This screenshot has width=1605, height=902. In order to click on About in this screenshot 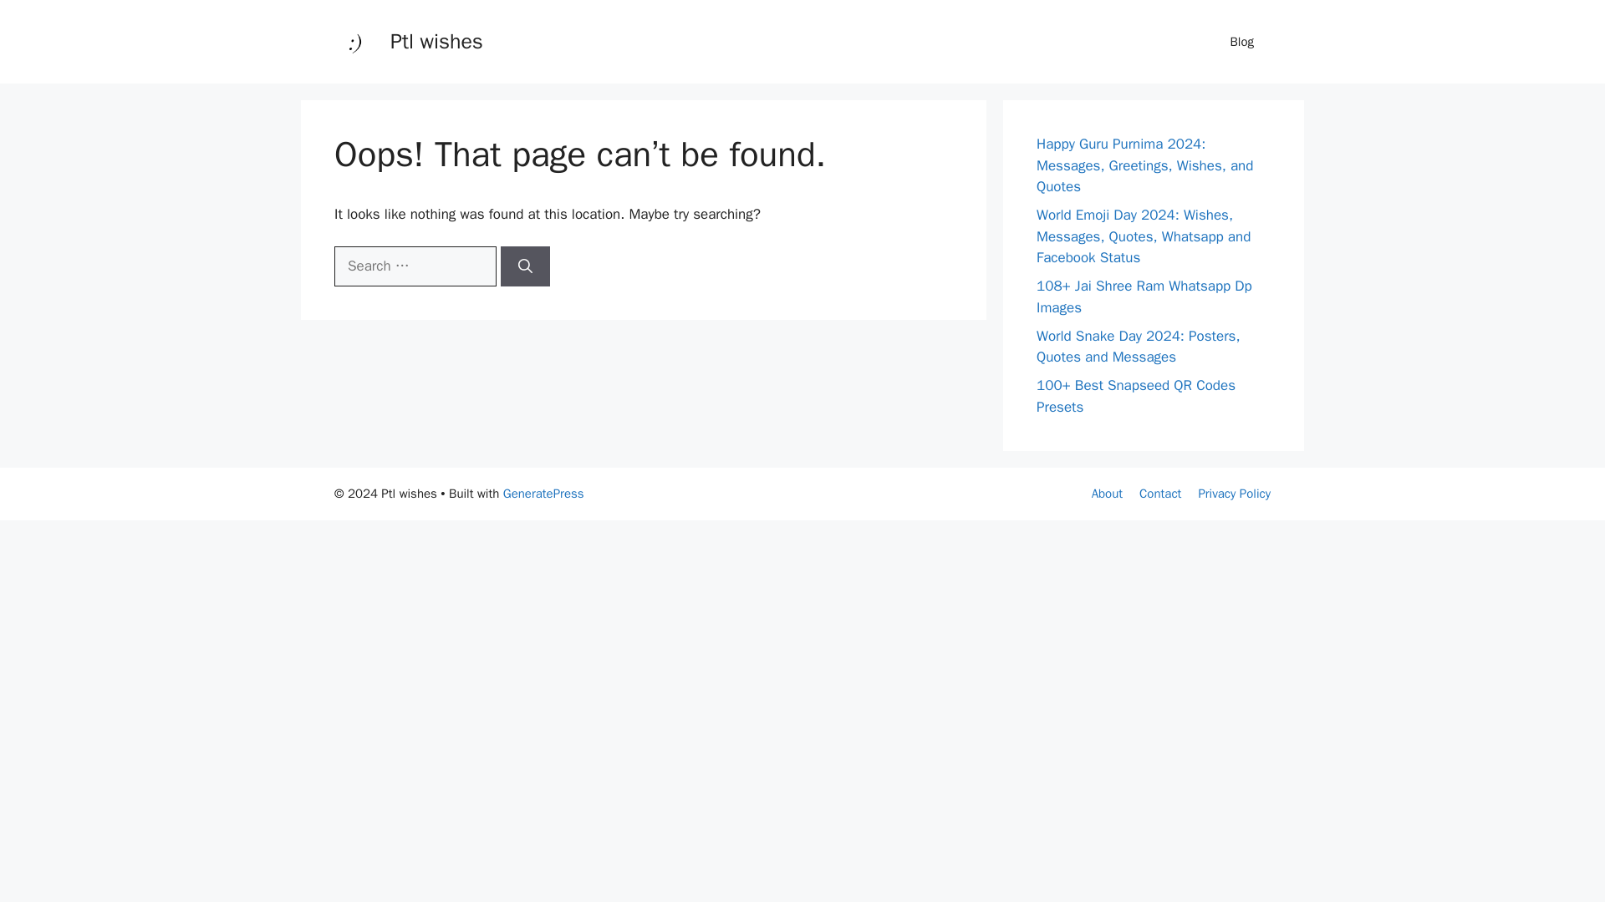, I will do `click(1107, 494)`.